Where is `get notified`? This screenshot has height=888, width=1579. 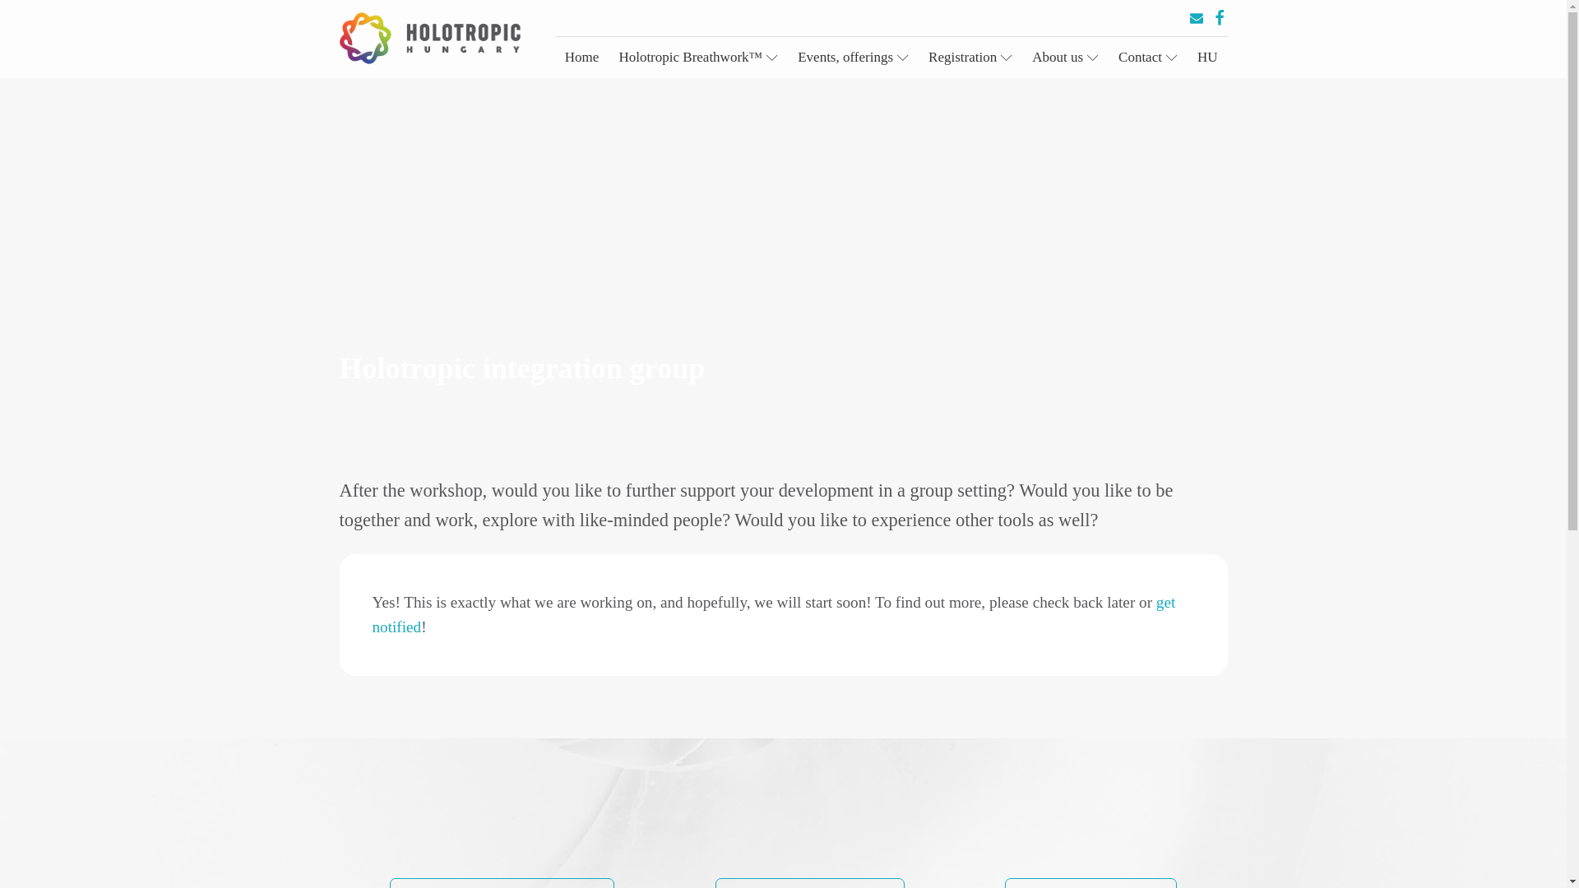 get notified is located at coordinates (773, 615).